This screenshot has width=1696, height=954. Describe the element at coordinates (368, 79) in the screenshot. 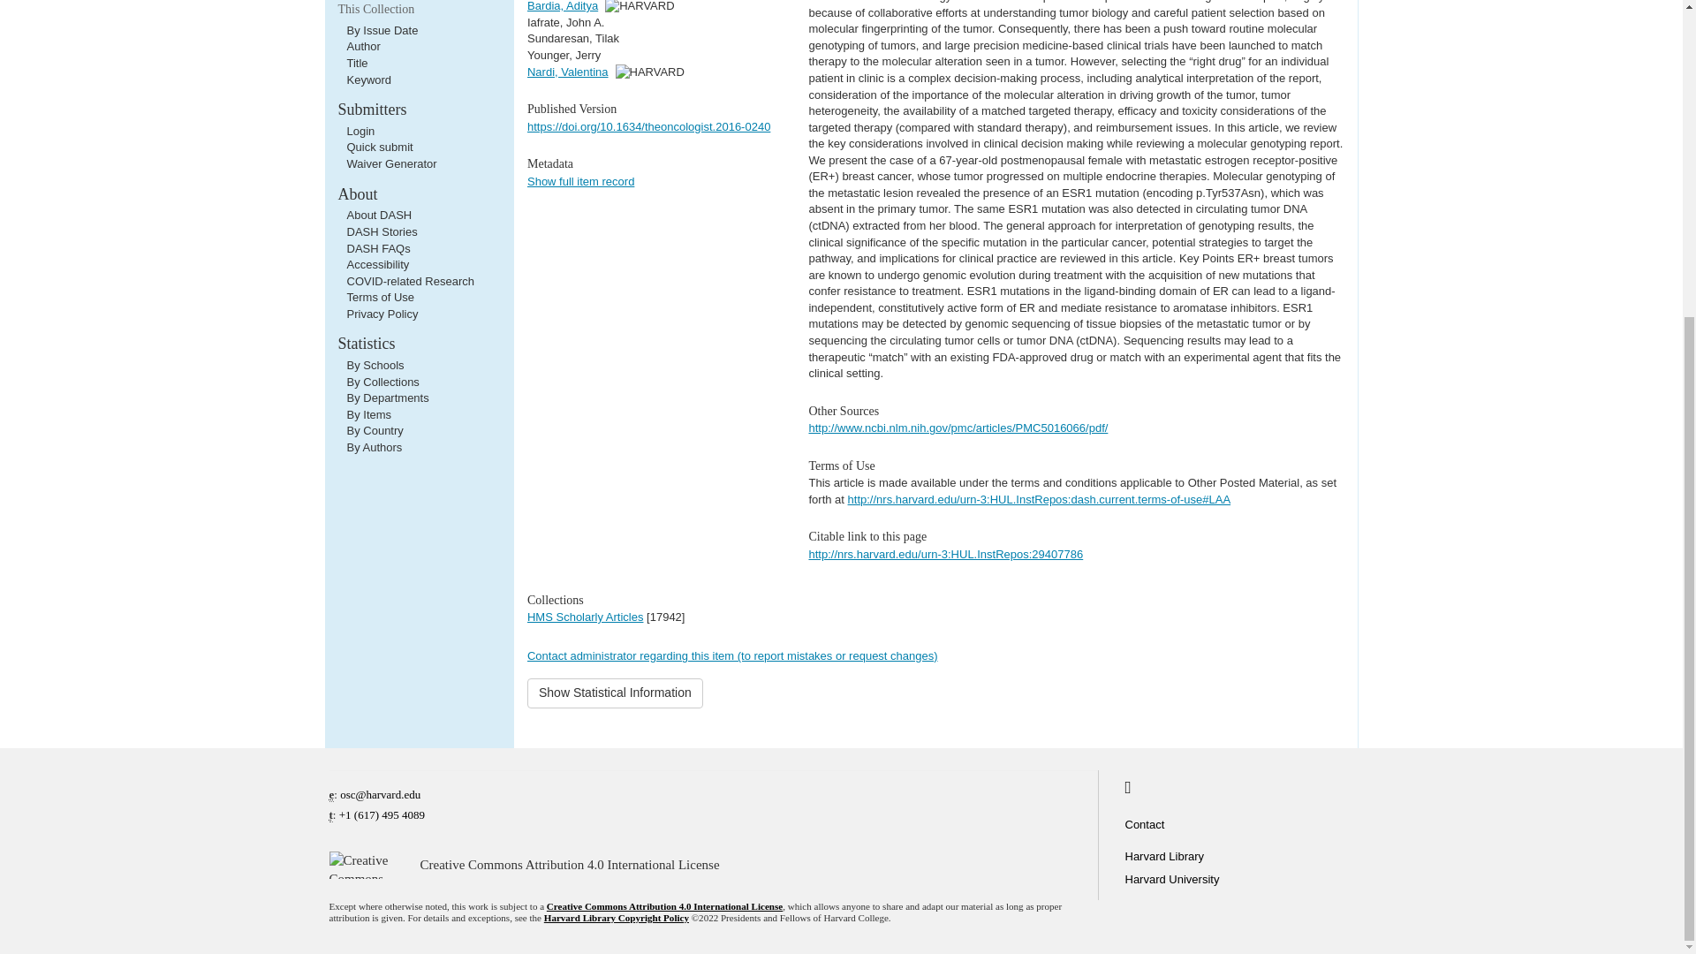

I see `Keyword` at that location.